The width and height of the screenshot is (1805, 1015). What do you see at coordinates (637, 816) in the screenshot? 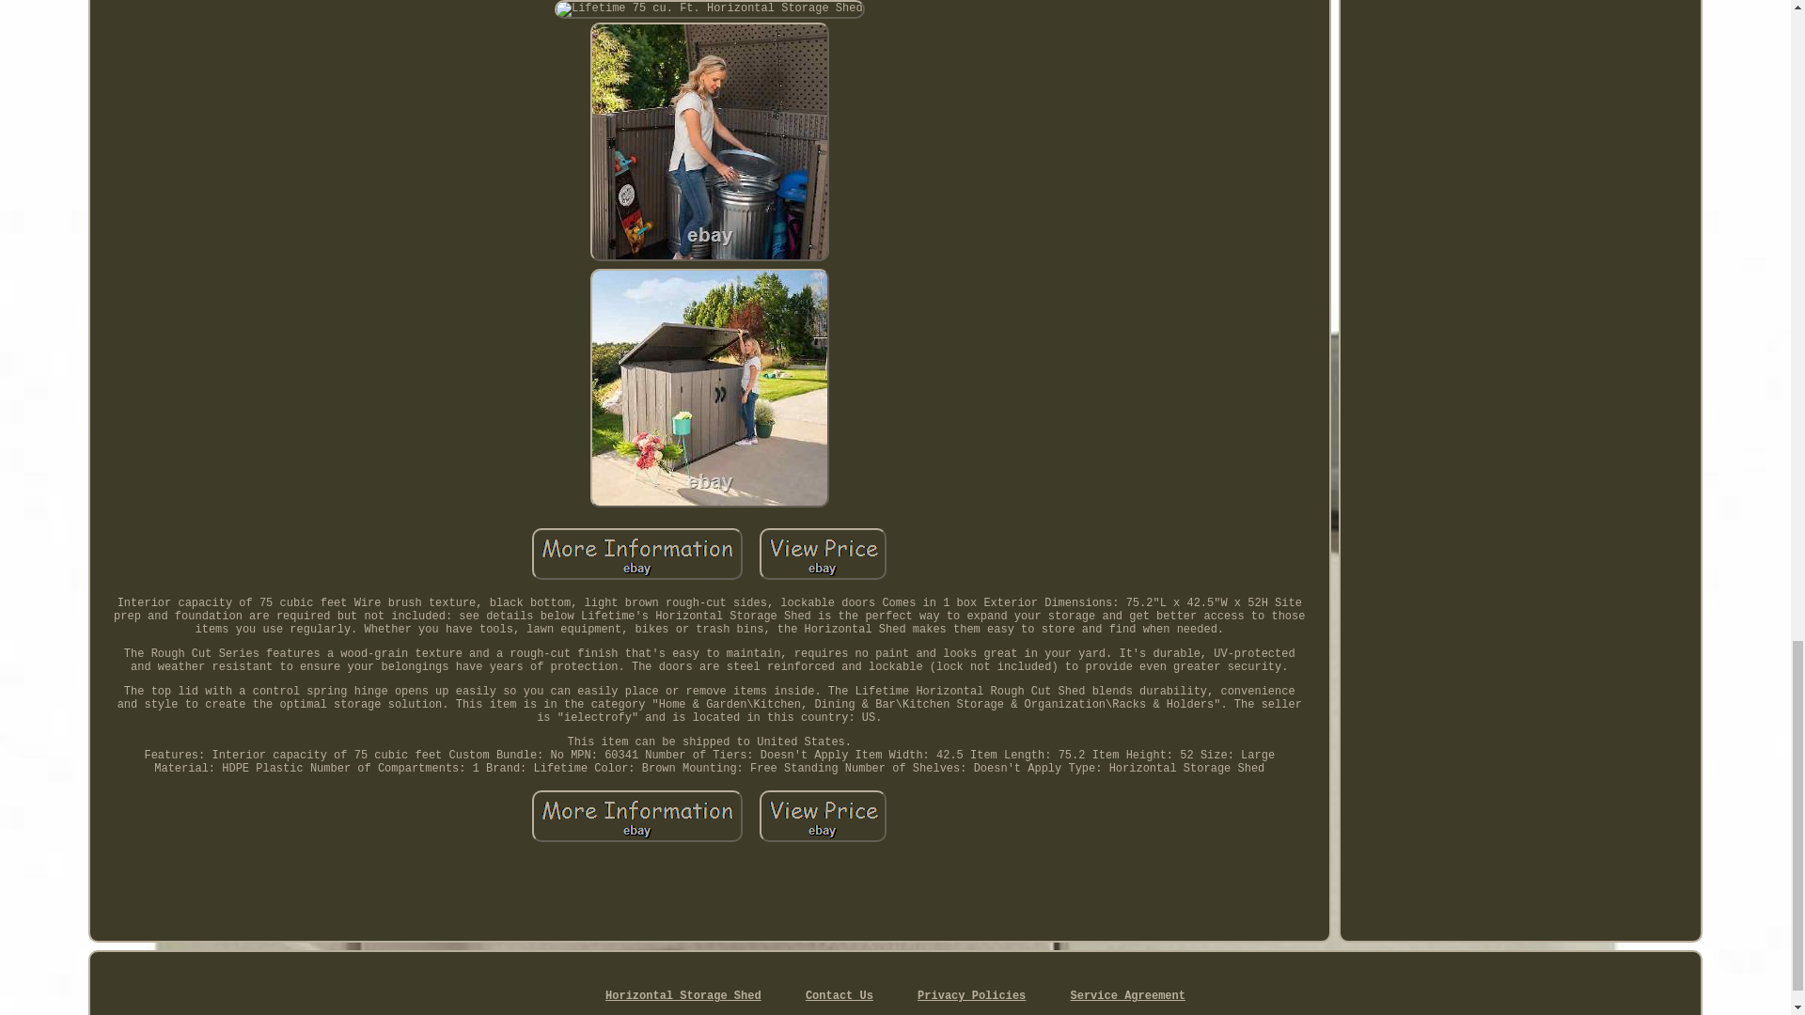
I see `Lifetime 75 cu. Ft. Horizontal Storage Shed` at bounding box center [637, 816].